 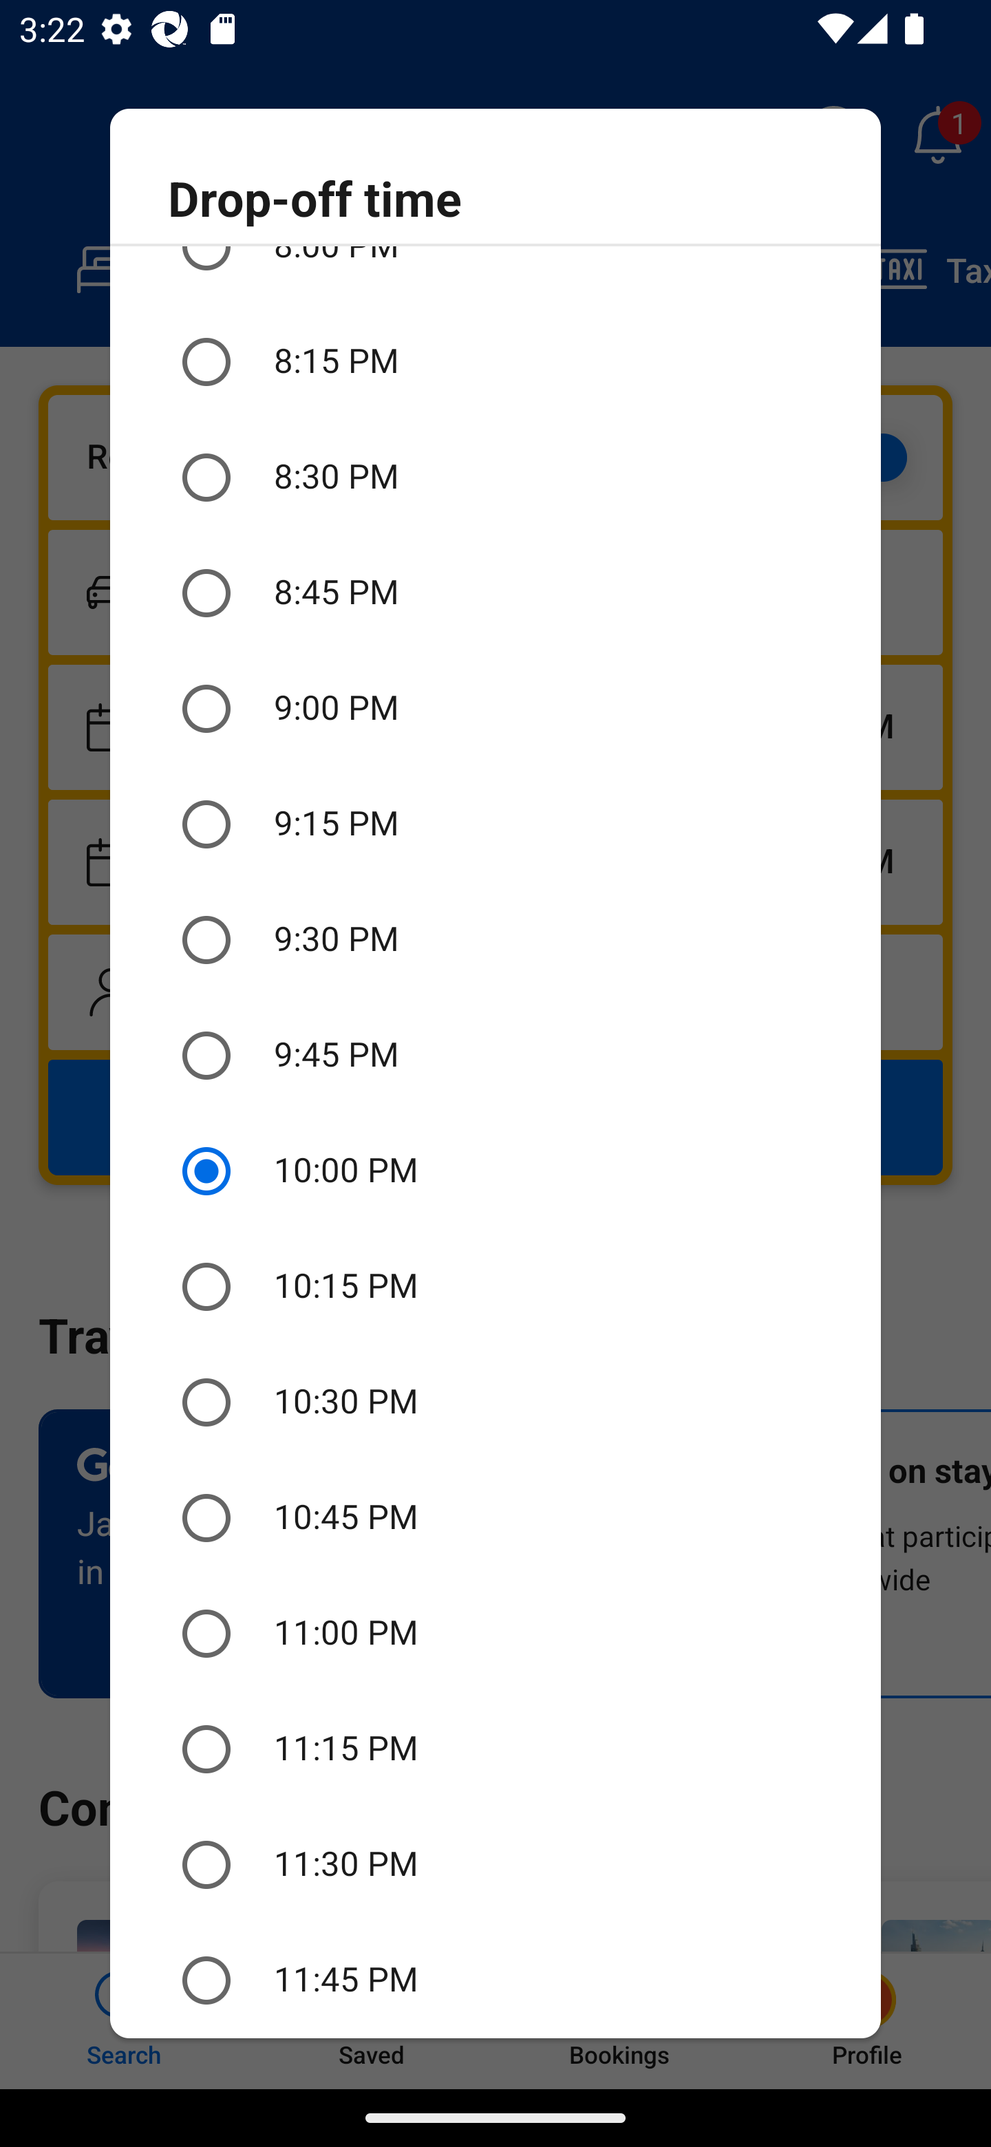 What do you see at coordinates (495, 1518) in the screenshot?
I see `10:45 PM` at bounding box center [495, 1518].